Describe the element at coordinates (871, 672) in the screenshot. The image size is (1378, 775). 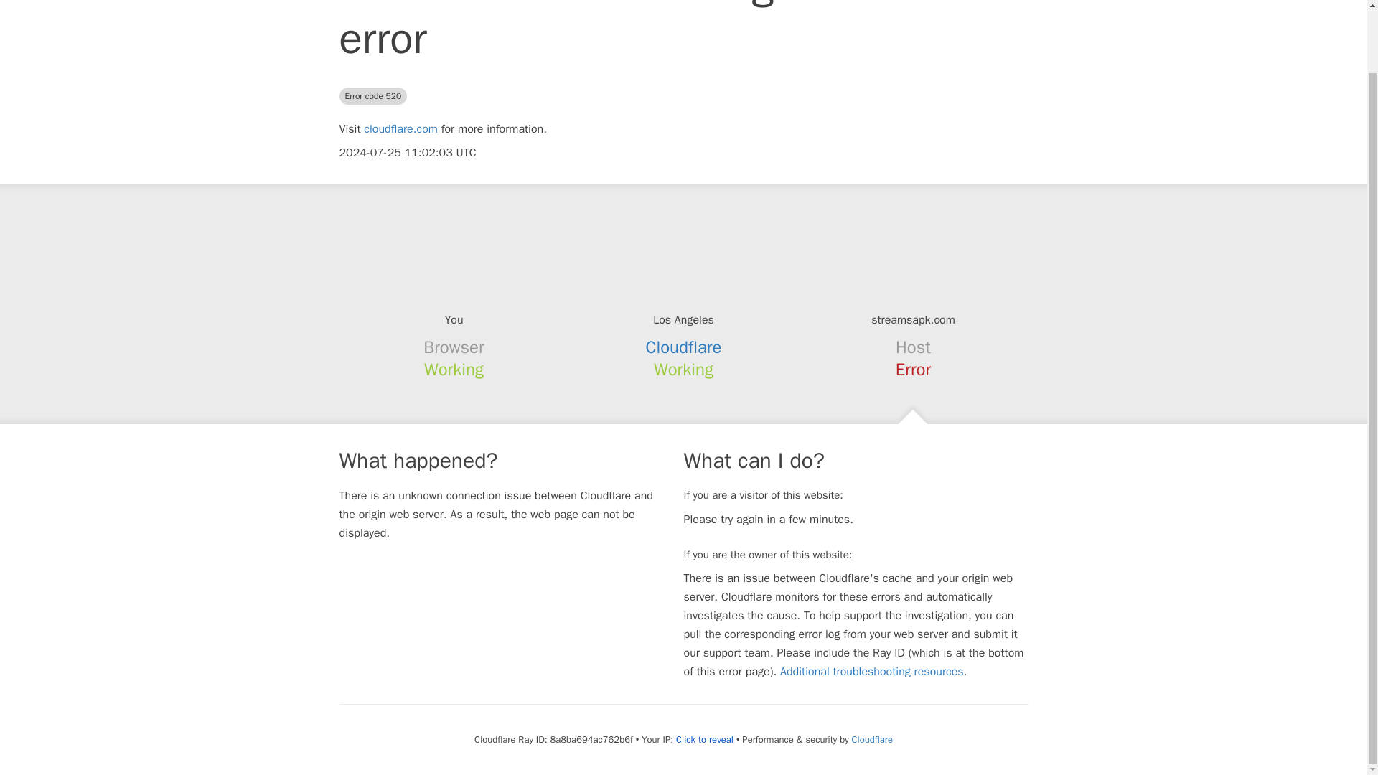
I see `Additional troubleshooting resources` at that location.